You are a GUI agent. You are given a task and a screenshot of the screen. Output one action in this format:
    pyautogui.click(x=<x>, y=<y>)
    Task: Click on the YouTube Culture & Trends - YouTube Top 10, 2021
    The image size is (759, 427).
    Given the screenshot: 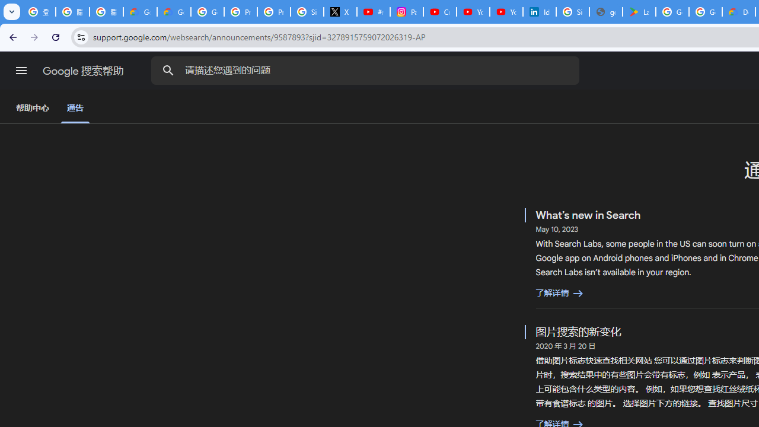 What is the action you would take?
    pyautogui.click(x=506, y=12)
    